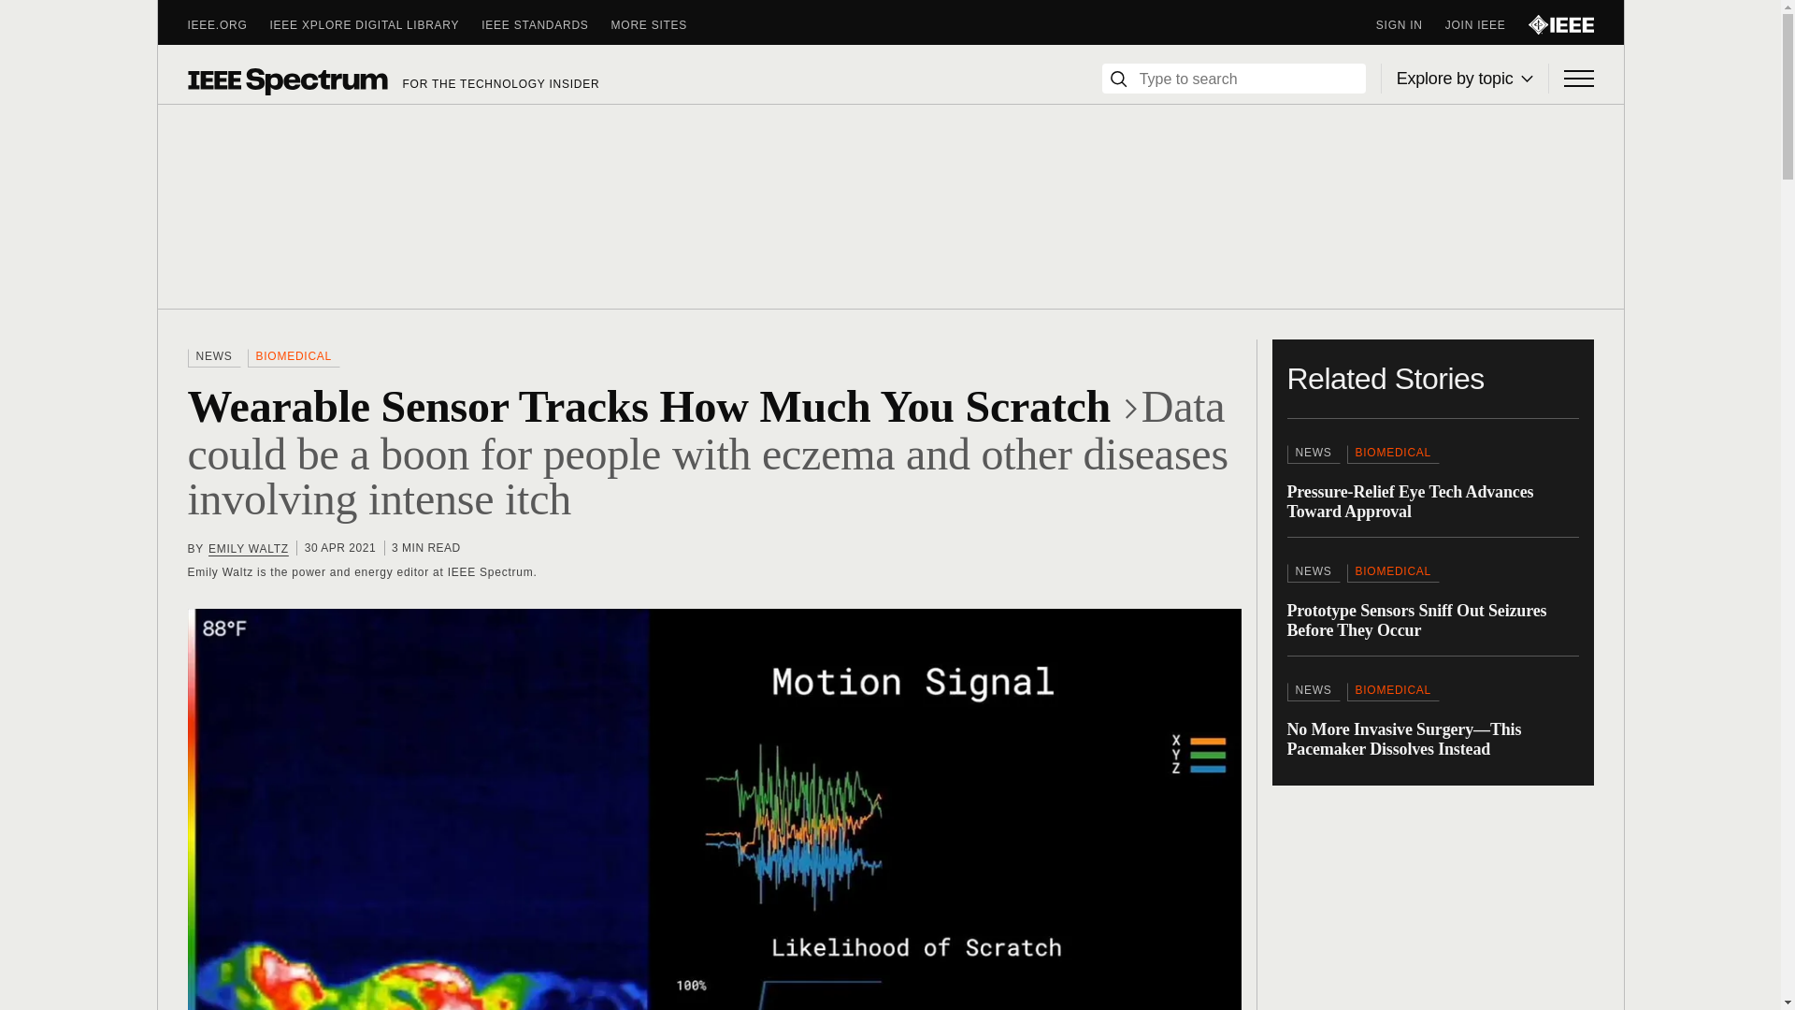 The width and height of the screenshot is (1795, 1010). I want to click on JOIN IEEE, so click(1486, 24).